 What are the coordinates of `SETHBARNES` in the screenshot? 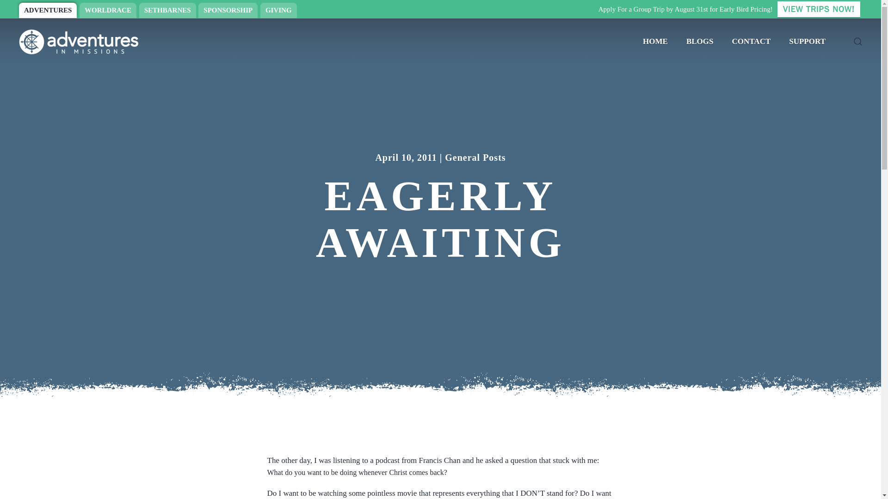 It's located at (167, 10).